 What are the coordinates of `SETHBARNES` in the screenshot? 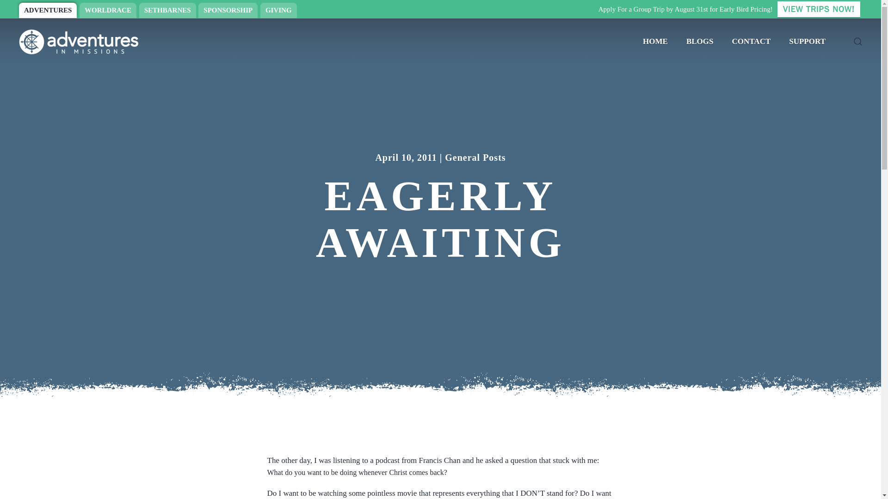 It's located at (167, 10).